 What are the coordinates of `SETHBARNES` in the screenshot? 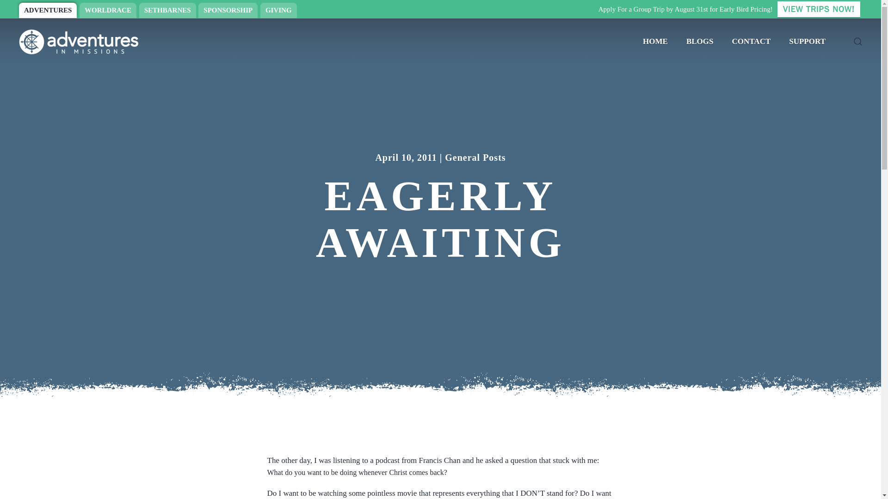 It's located at (167, 10).